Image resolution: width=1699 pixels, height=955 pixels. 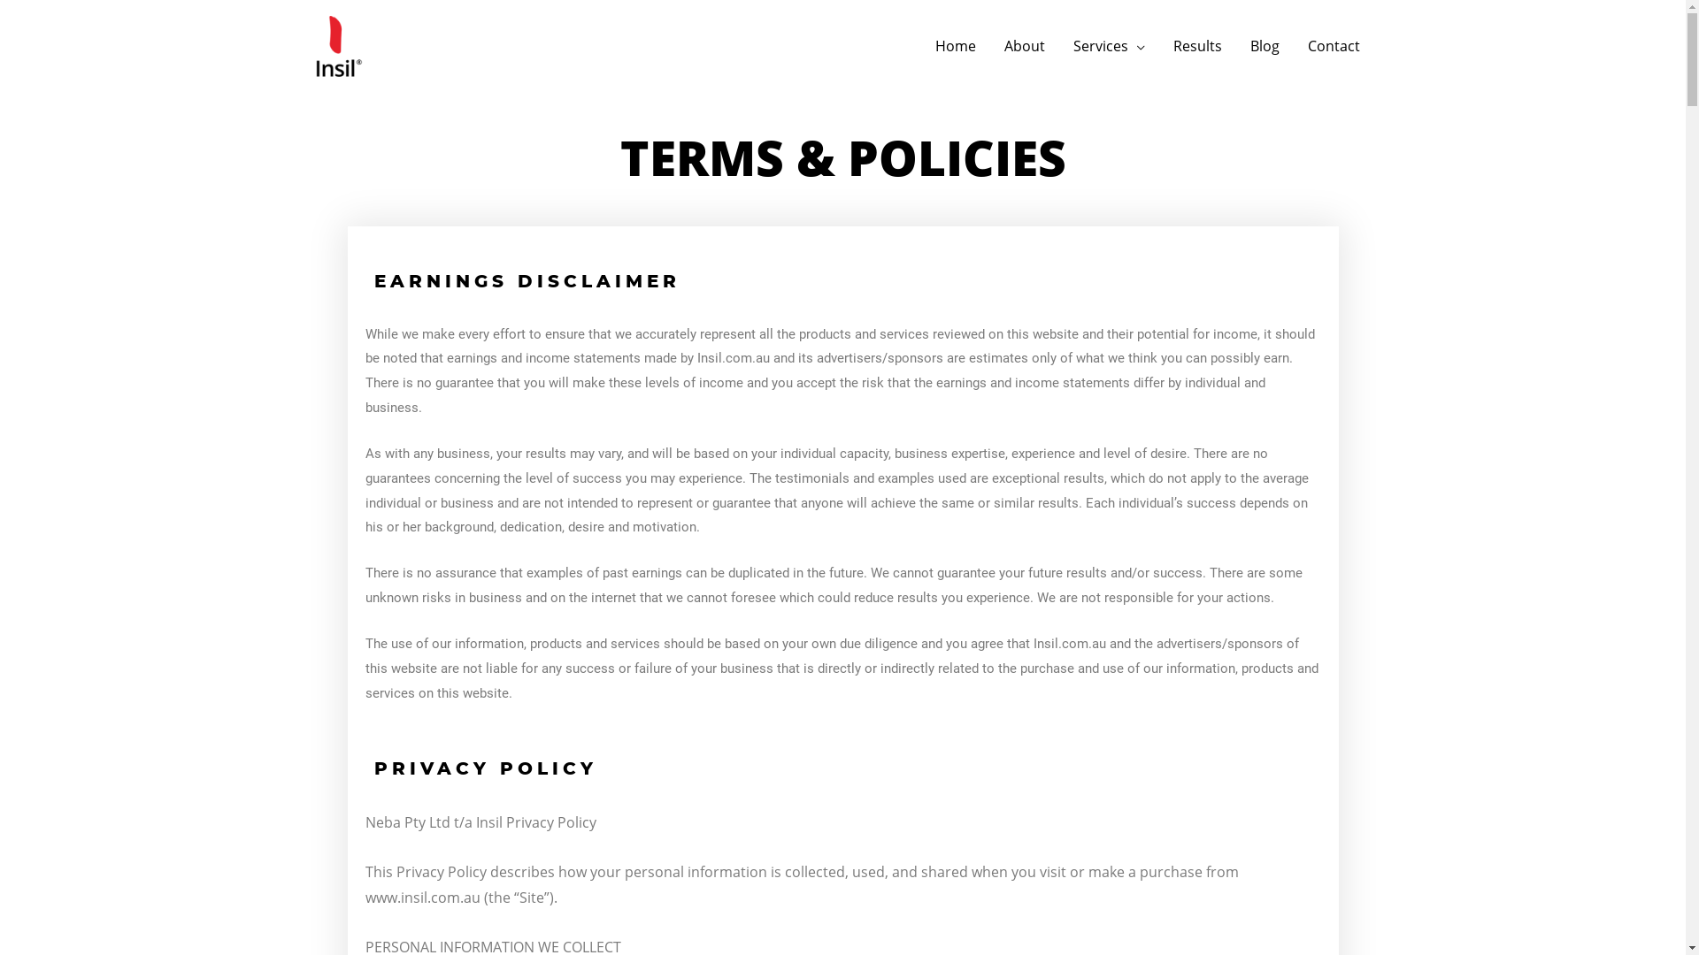 I want to click on Blog, so click(x=1264, y=46).